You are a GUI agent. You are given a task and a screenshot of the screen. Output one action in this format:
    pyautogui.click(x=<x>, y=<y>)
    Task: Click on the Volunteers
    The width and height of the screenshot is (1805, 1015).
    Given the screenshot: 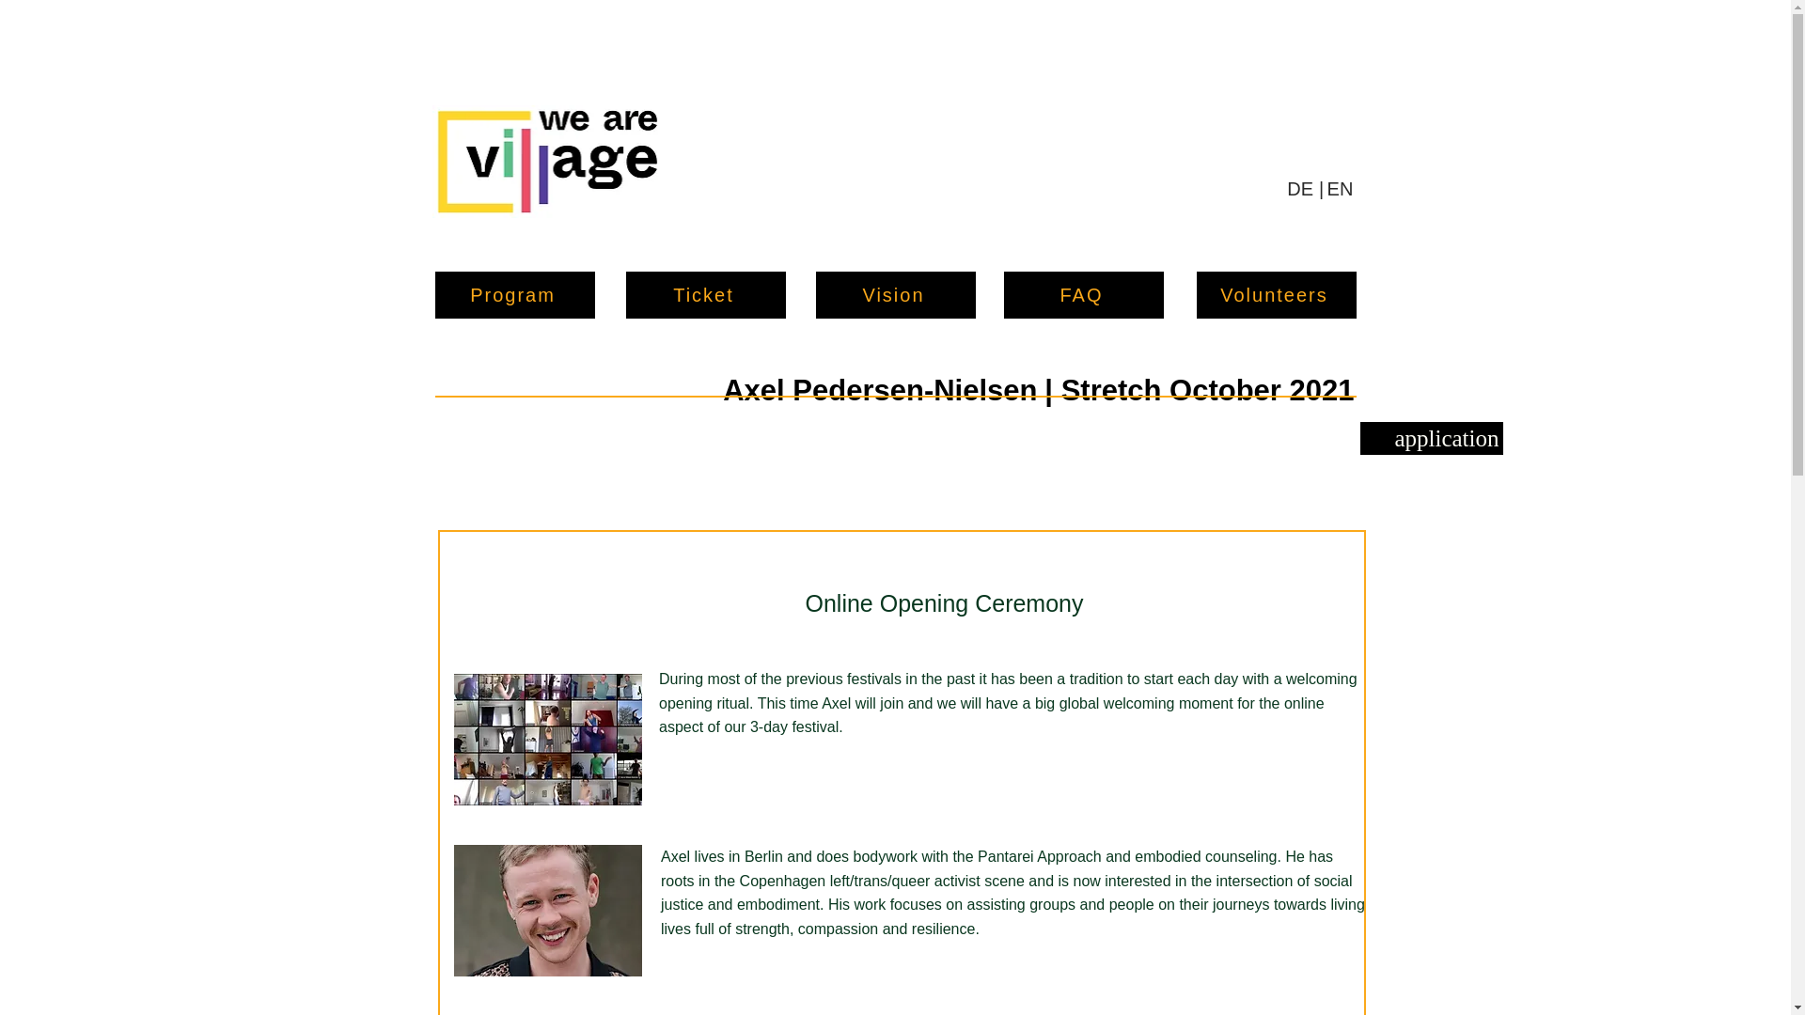 What is the action you would take?
    pyautogui.click(x=1275, y=295)
    